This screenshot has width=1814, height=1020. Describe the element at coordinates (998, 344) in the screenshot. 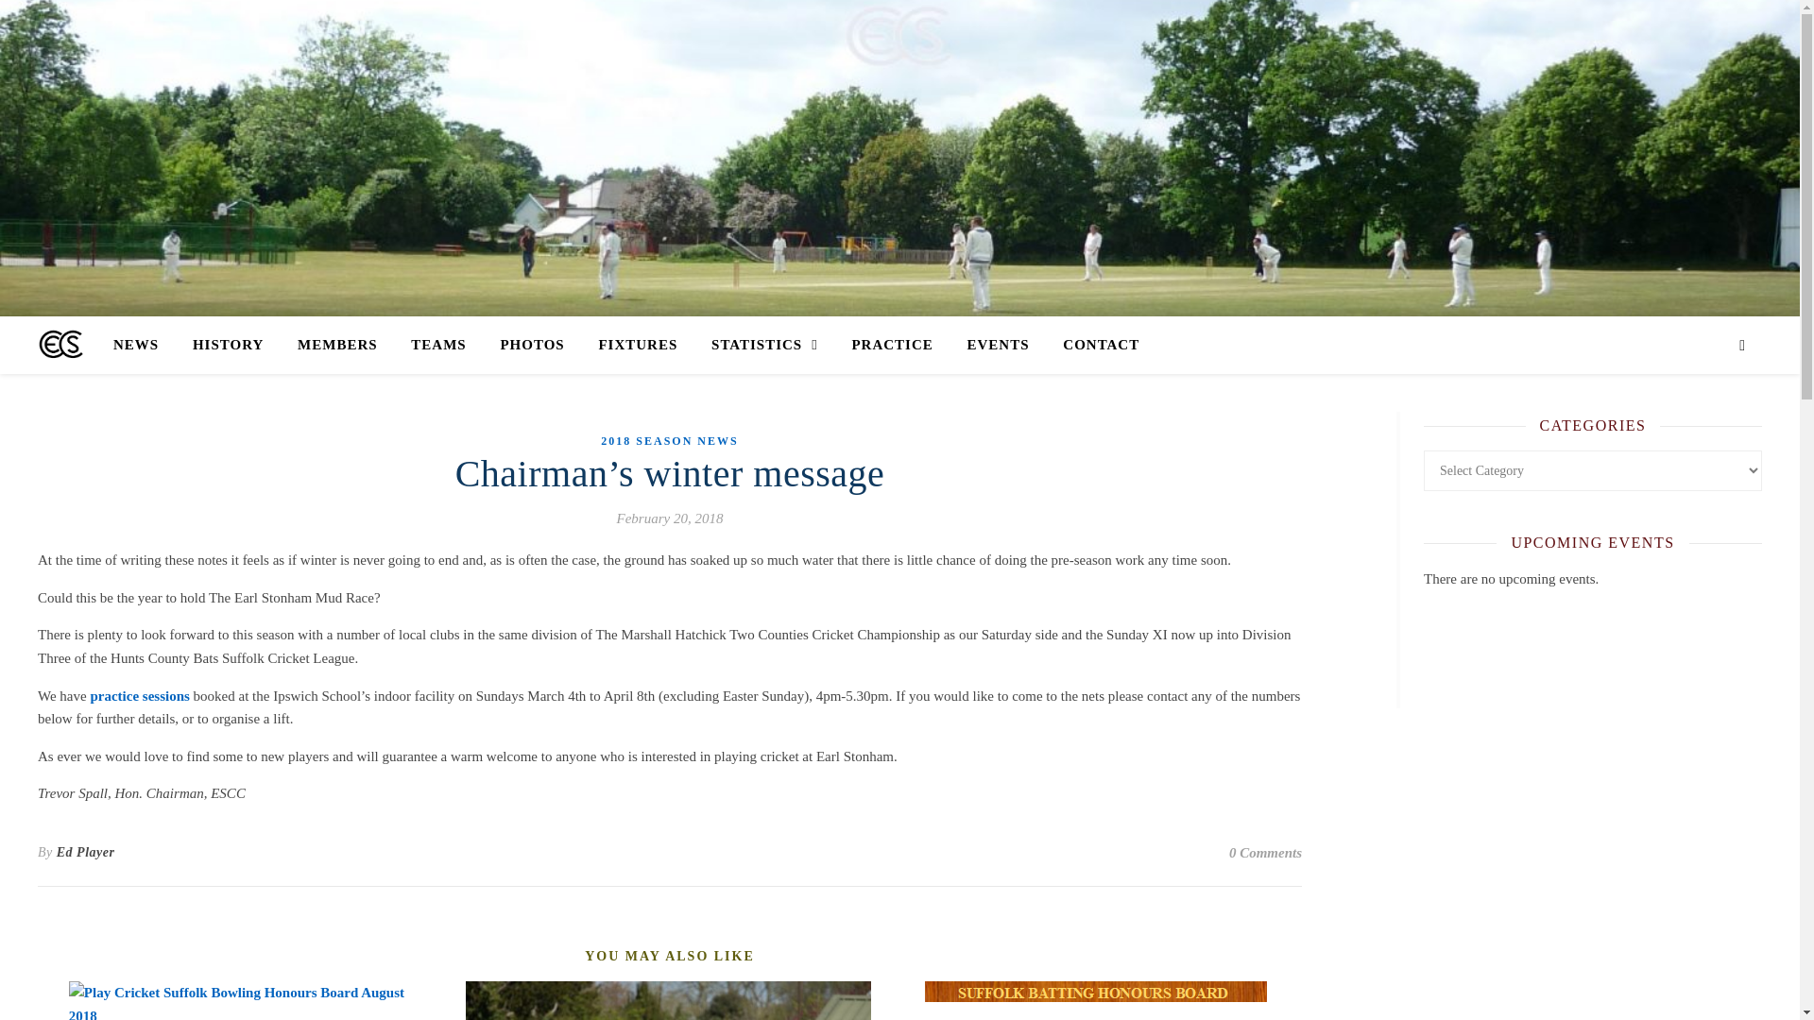

I see `EVENTS` at that location.